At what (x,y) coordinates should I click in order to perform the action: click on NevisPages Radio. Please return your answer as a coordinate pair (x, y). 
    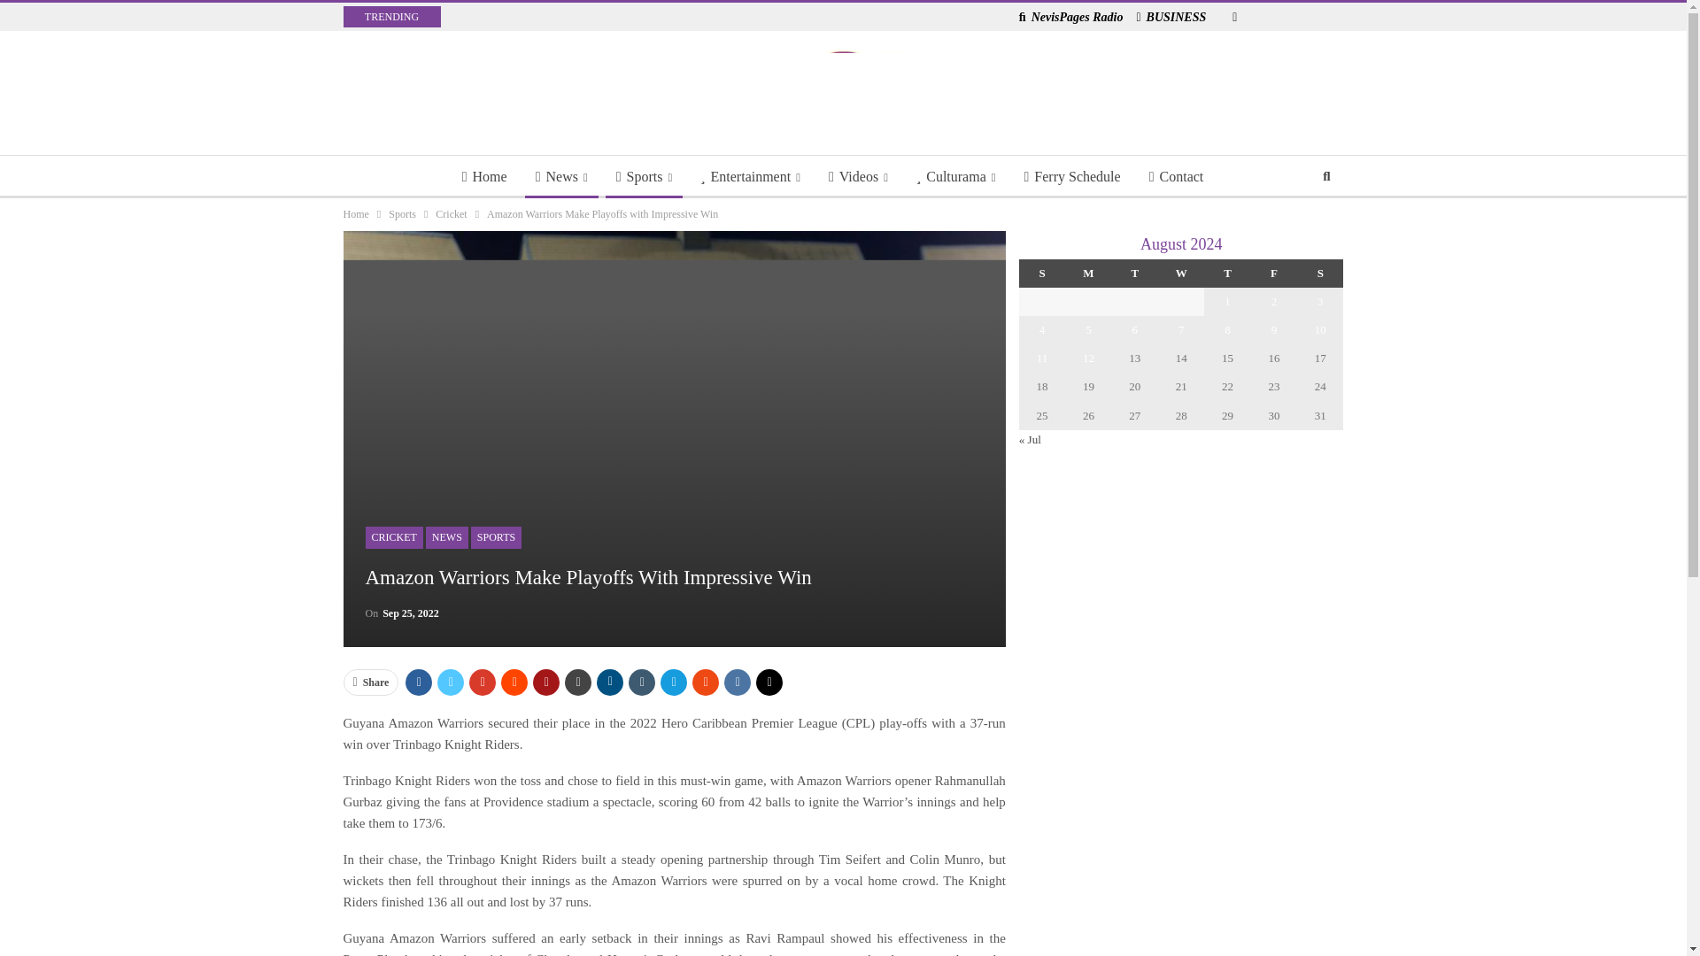
    Looking at the image, I should click on (1071, 17).